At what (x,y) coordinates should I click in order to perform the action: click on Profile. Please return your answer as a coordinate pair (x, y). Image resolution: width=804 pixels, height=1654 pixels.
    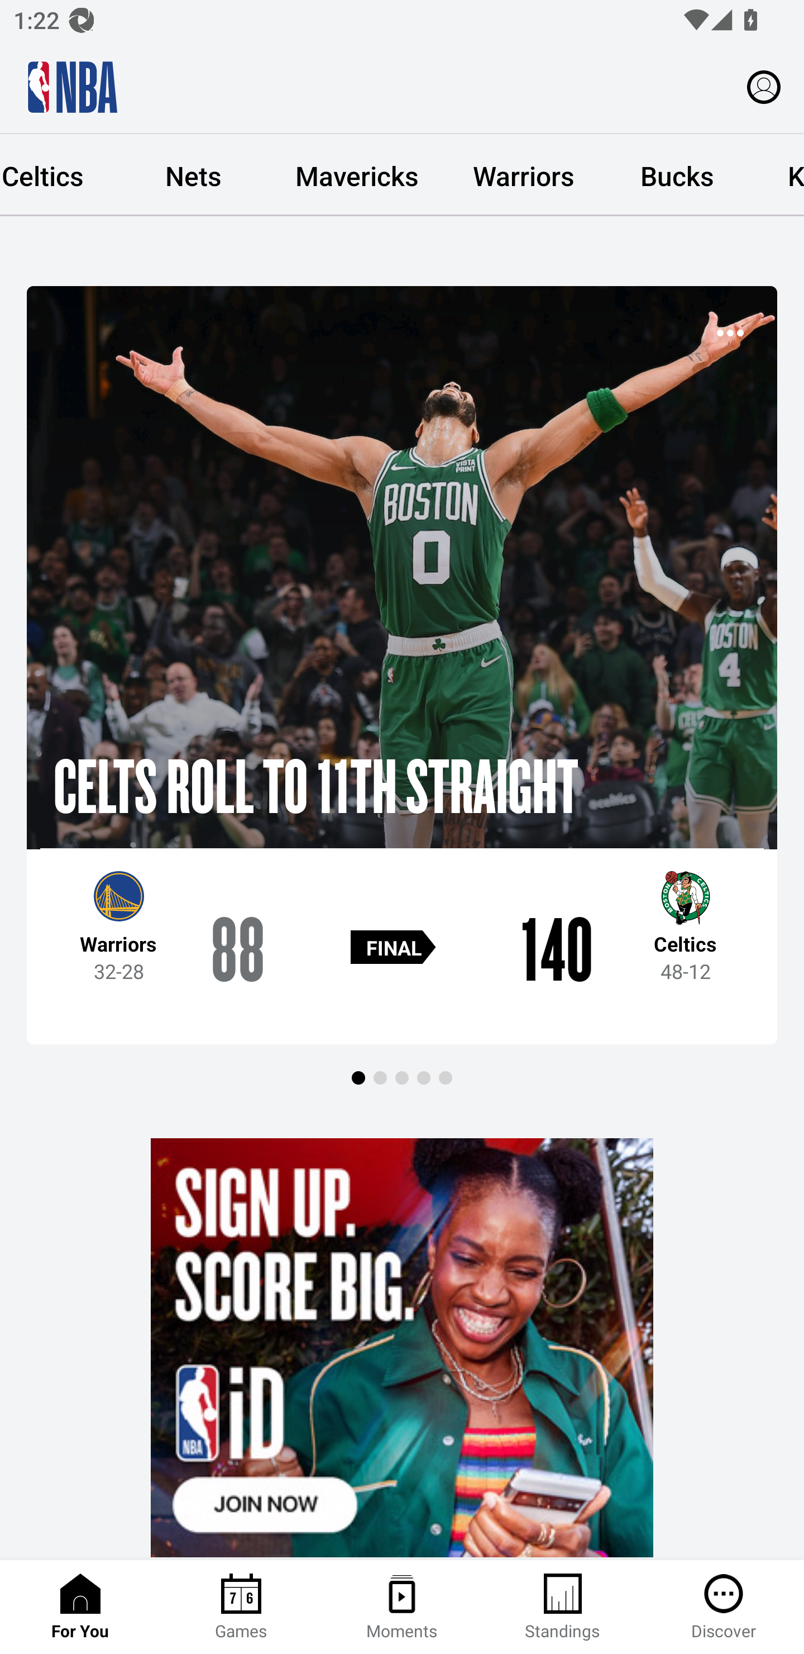
    Looking at the image, I should click on (764, 86).